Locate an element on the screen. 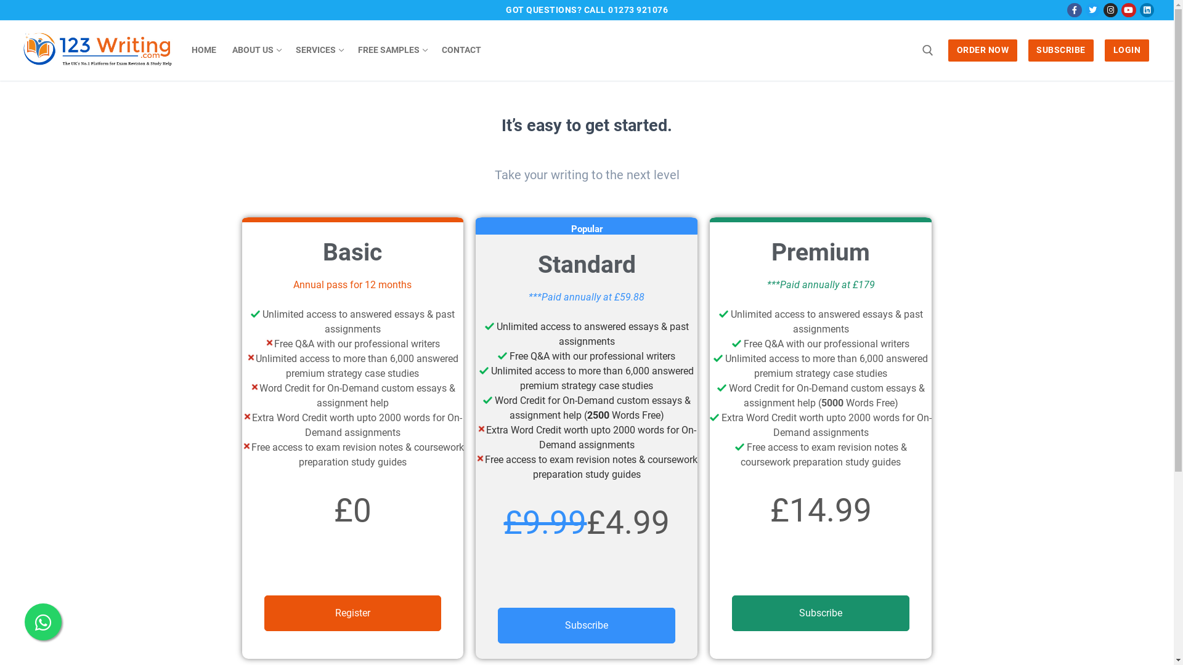 This screenshot has width=1183, height=665. Instagram is located at coordinates (1110, 10).